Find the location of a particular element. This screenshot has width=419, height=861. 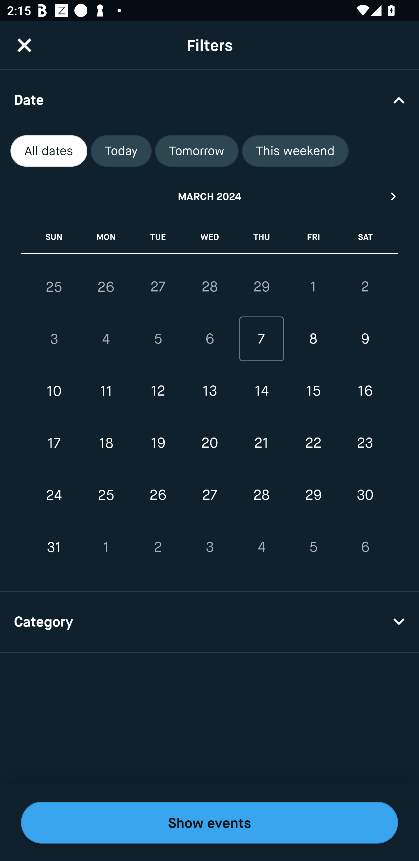

17 is located at coordinates (54, 443).